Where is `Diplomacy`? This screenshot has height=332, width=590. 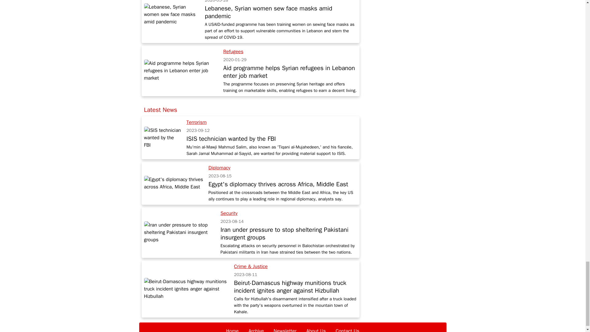
Diplomacy is located at coordinates (219, 168).